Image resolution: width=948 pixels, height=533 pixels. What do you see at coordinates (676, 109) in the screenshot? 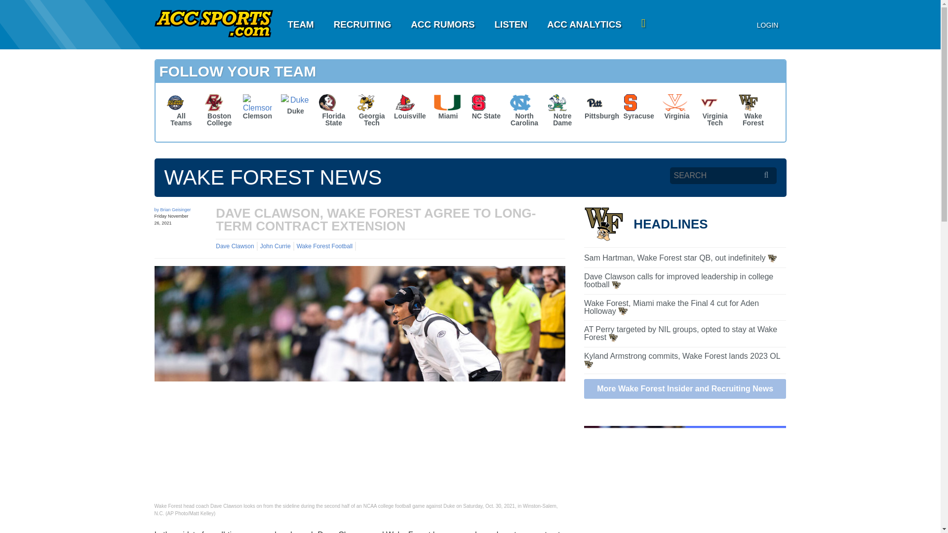
I see `Syracuse` at bounding box center [676, 109].